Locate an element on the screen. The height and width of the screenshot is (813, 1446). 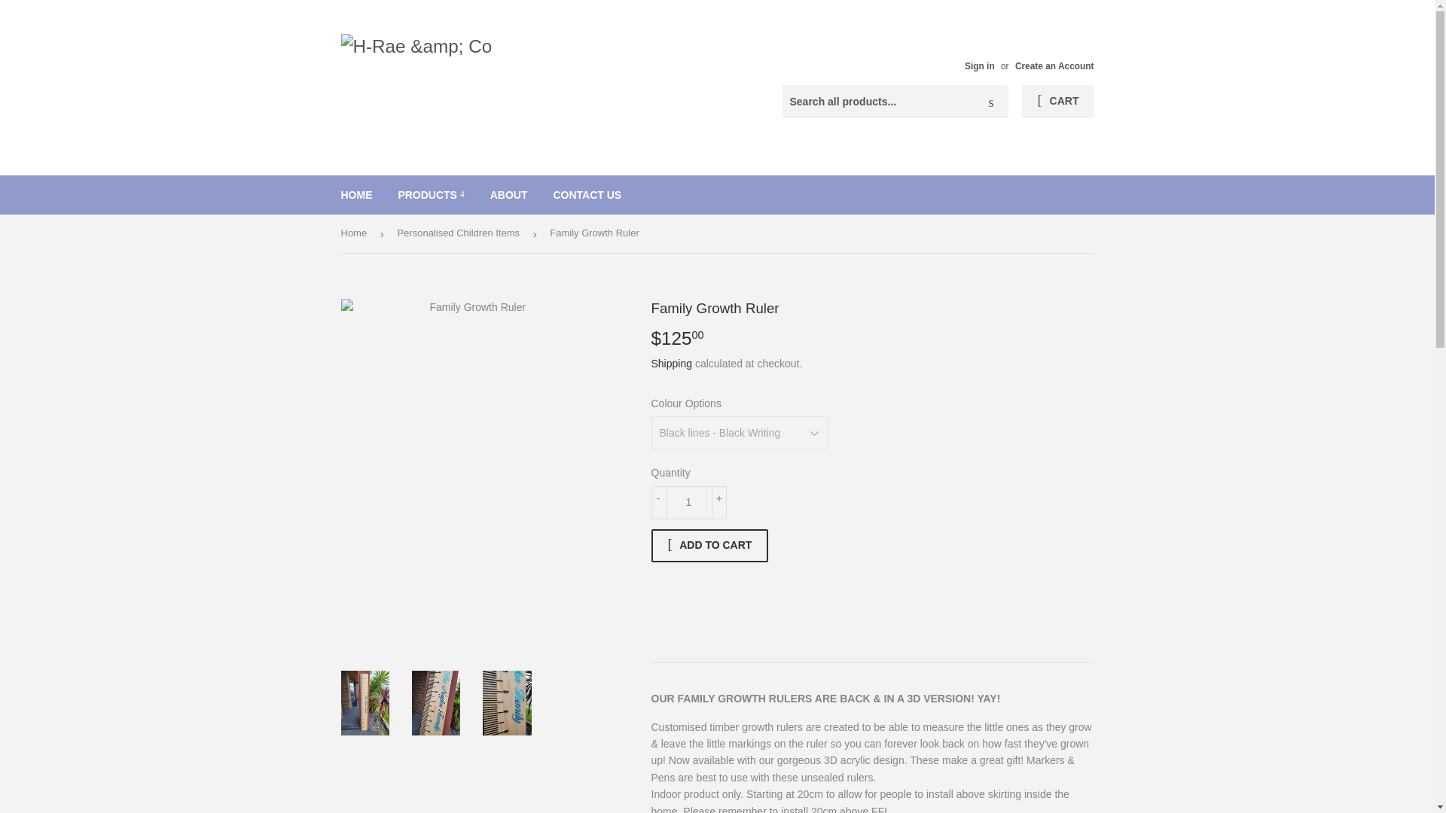
1 is located at coordinates (688, 503).